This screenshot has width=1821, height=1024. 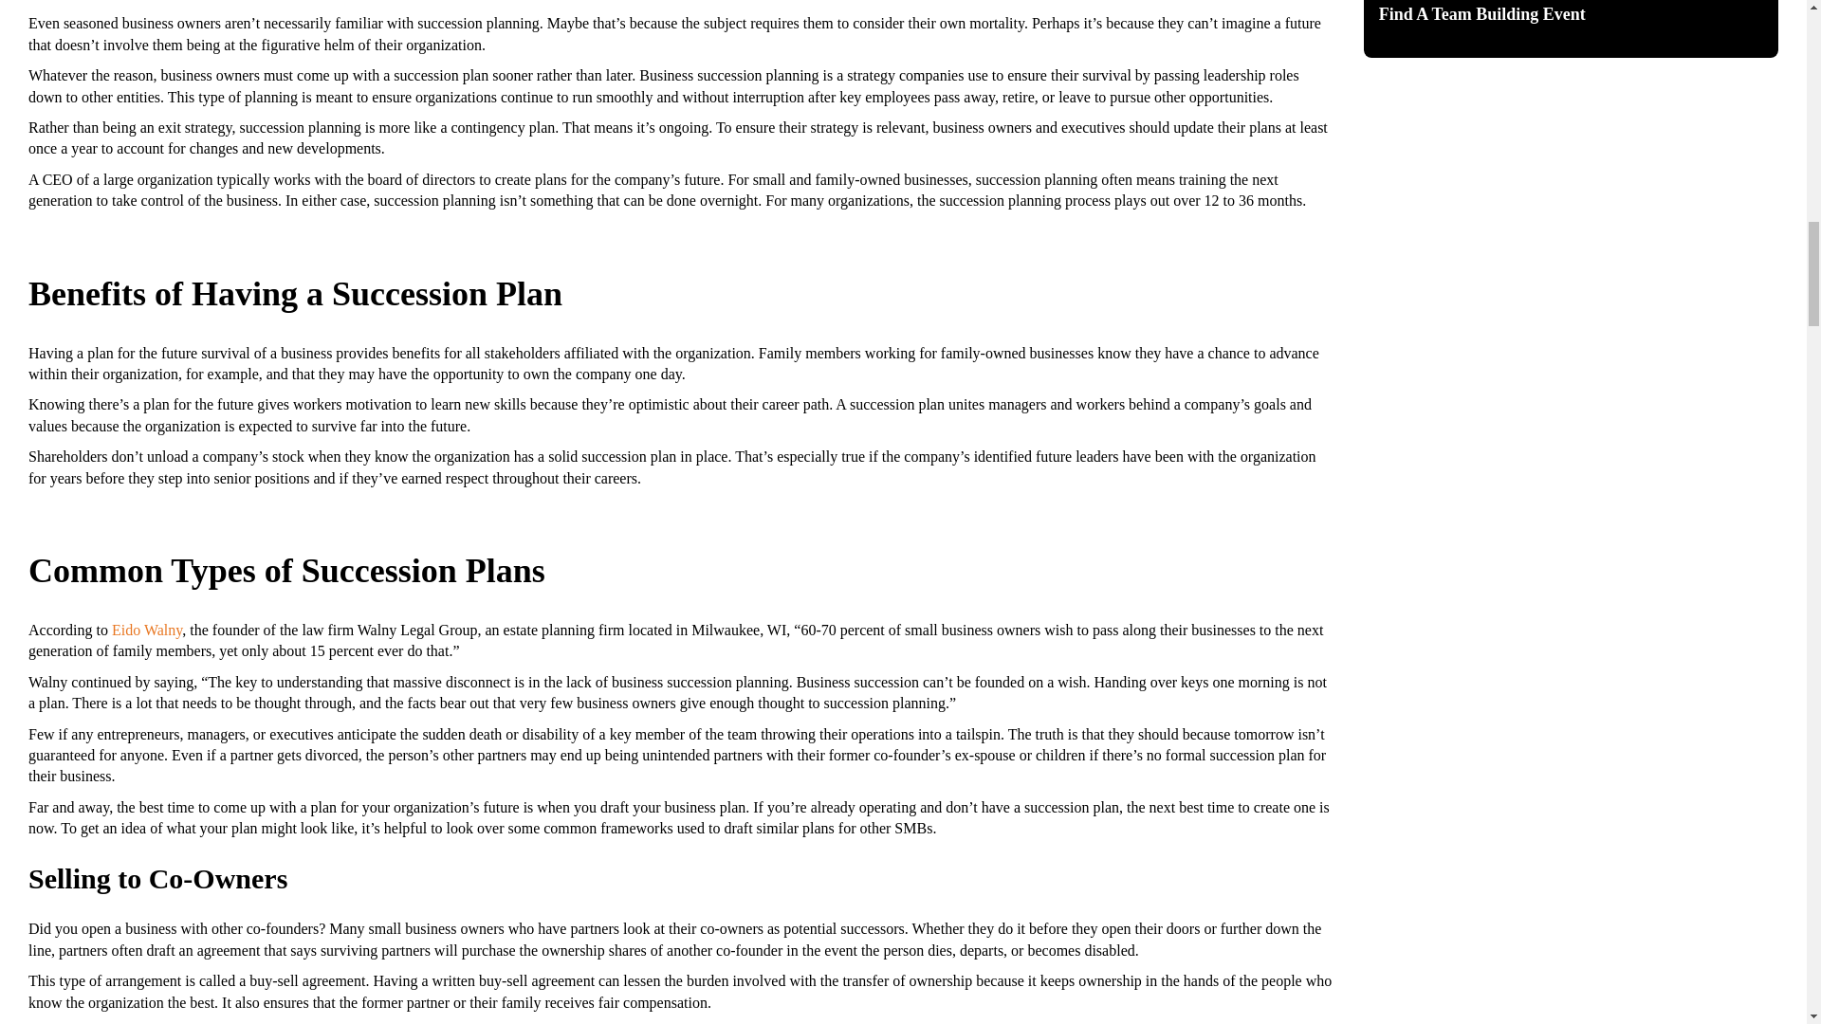 What do you see at coordinates (146, 630) in the screenshot?
I see `Eido Walny` at bounding box center [146, 630].